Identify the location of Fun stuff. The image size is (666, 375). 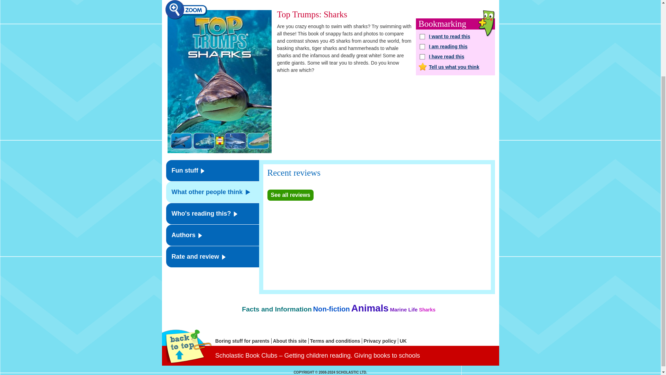
(212, 170).